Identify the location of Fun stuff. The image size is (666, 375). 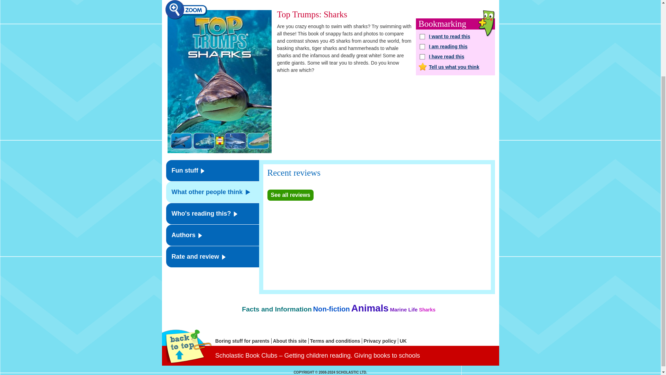
(212, 170).